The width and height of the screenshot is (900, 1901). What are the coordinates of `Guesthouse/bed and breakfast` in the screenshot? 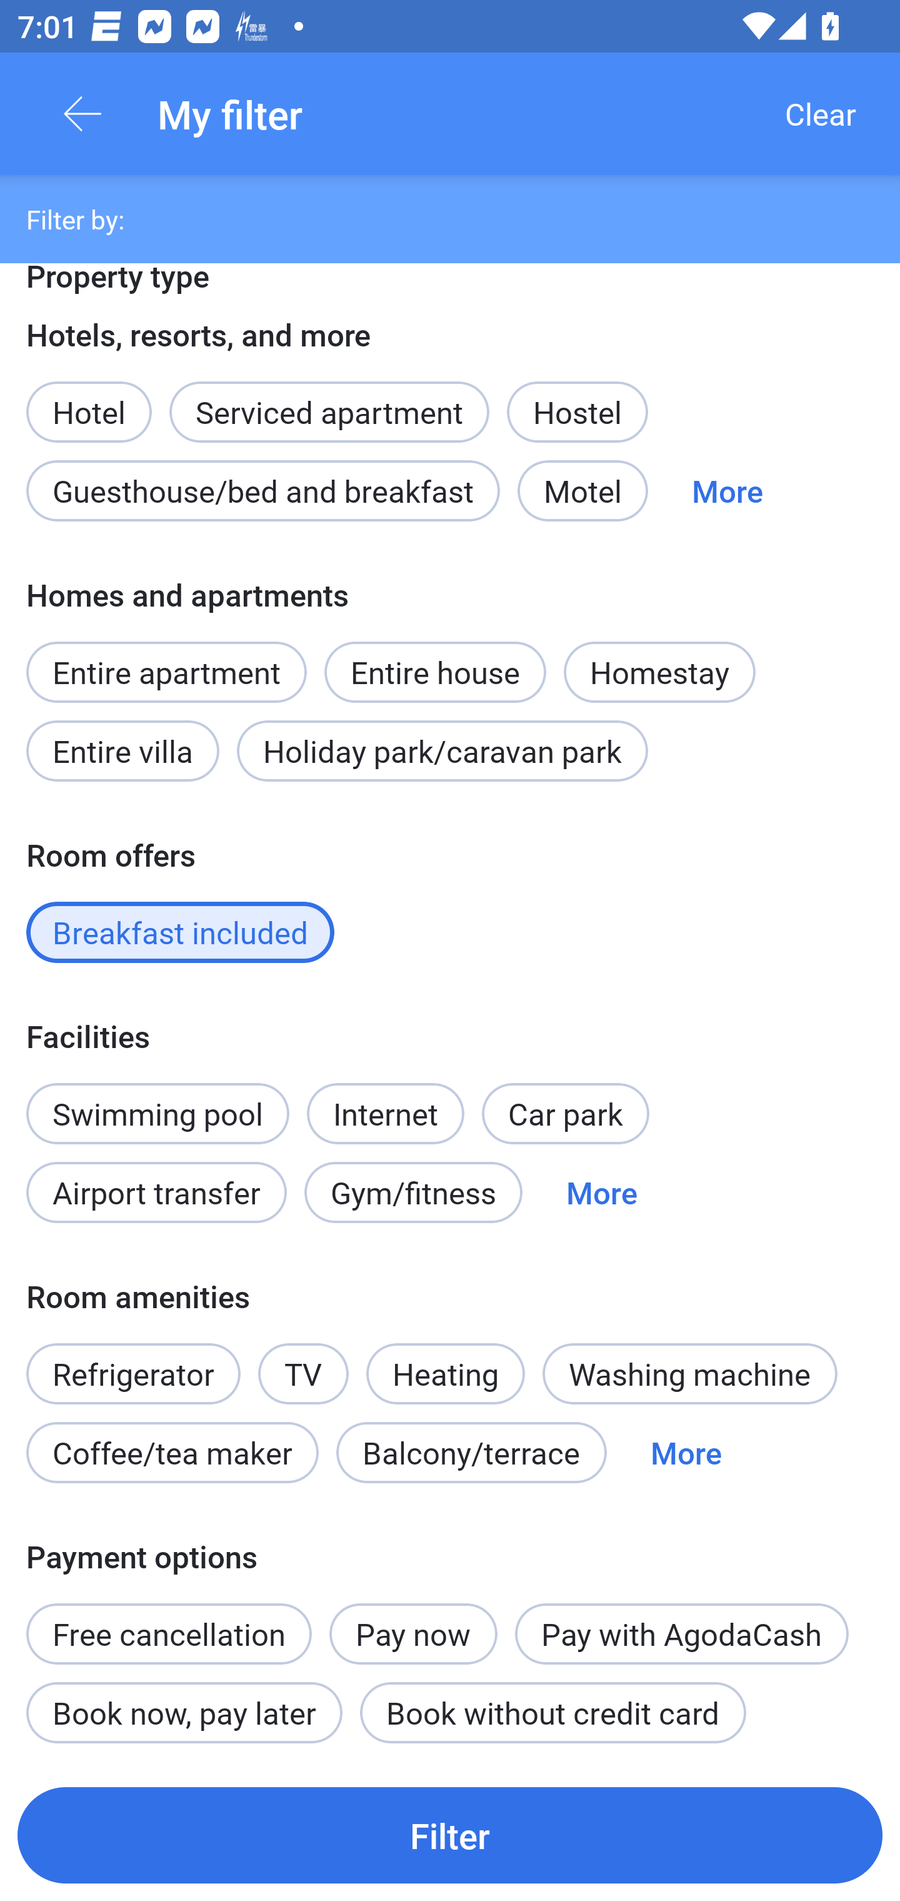 It's located at (262, 492).